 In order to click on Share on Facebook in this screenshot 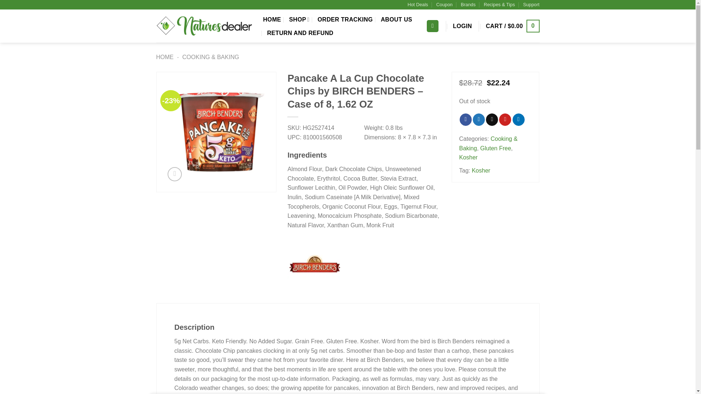, I will do `click(466, 120)`.